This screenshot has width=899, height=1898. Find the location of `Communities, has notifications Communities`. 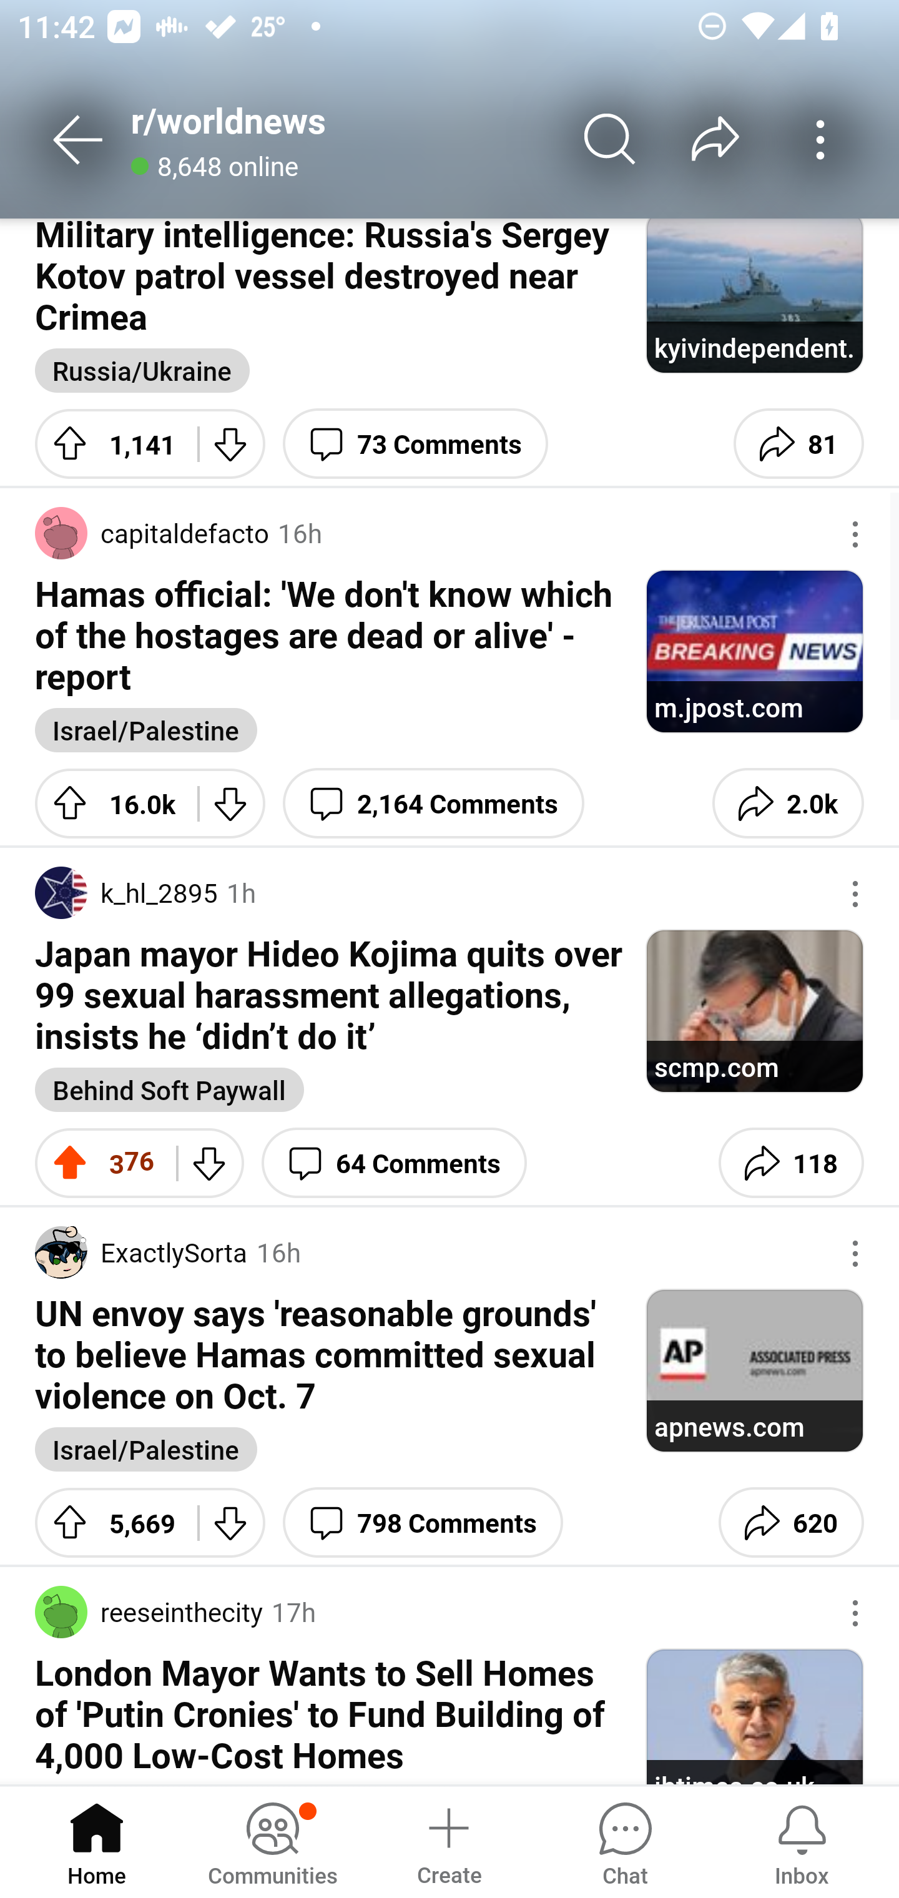

Communities, has notifications Communities is located at coordinates (272, 1841).